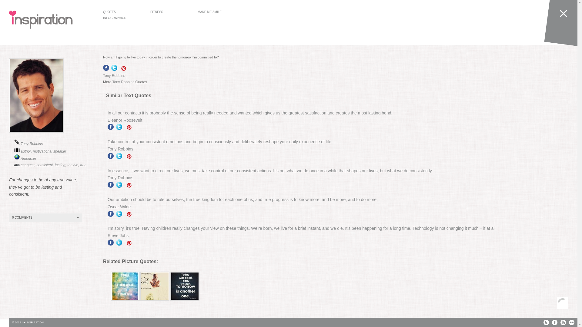 This screenshot has width=582, height=327. What do you see at coordinates (122, 18) in the screenshot?
I see `INFOGRAPHICS` at bounding box center [122, 18].